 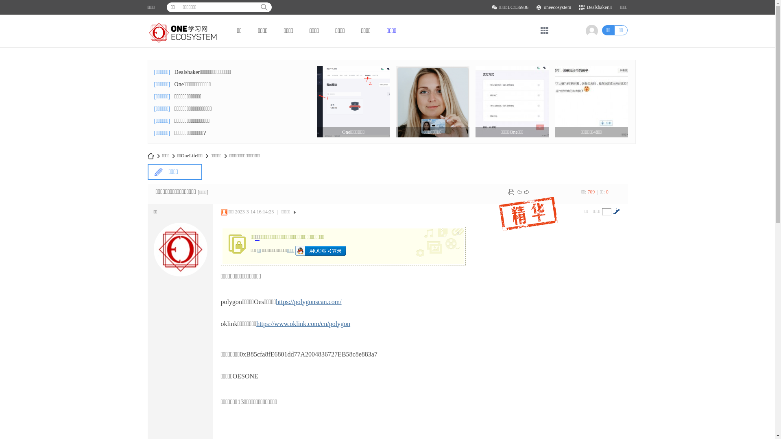 I want to click on https://polygonscan.com/, so click(x=308, y=302).